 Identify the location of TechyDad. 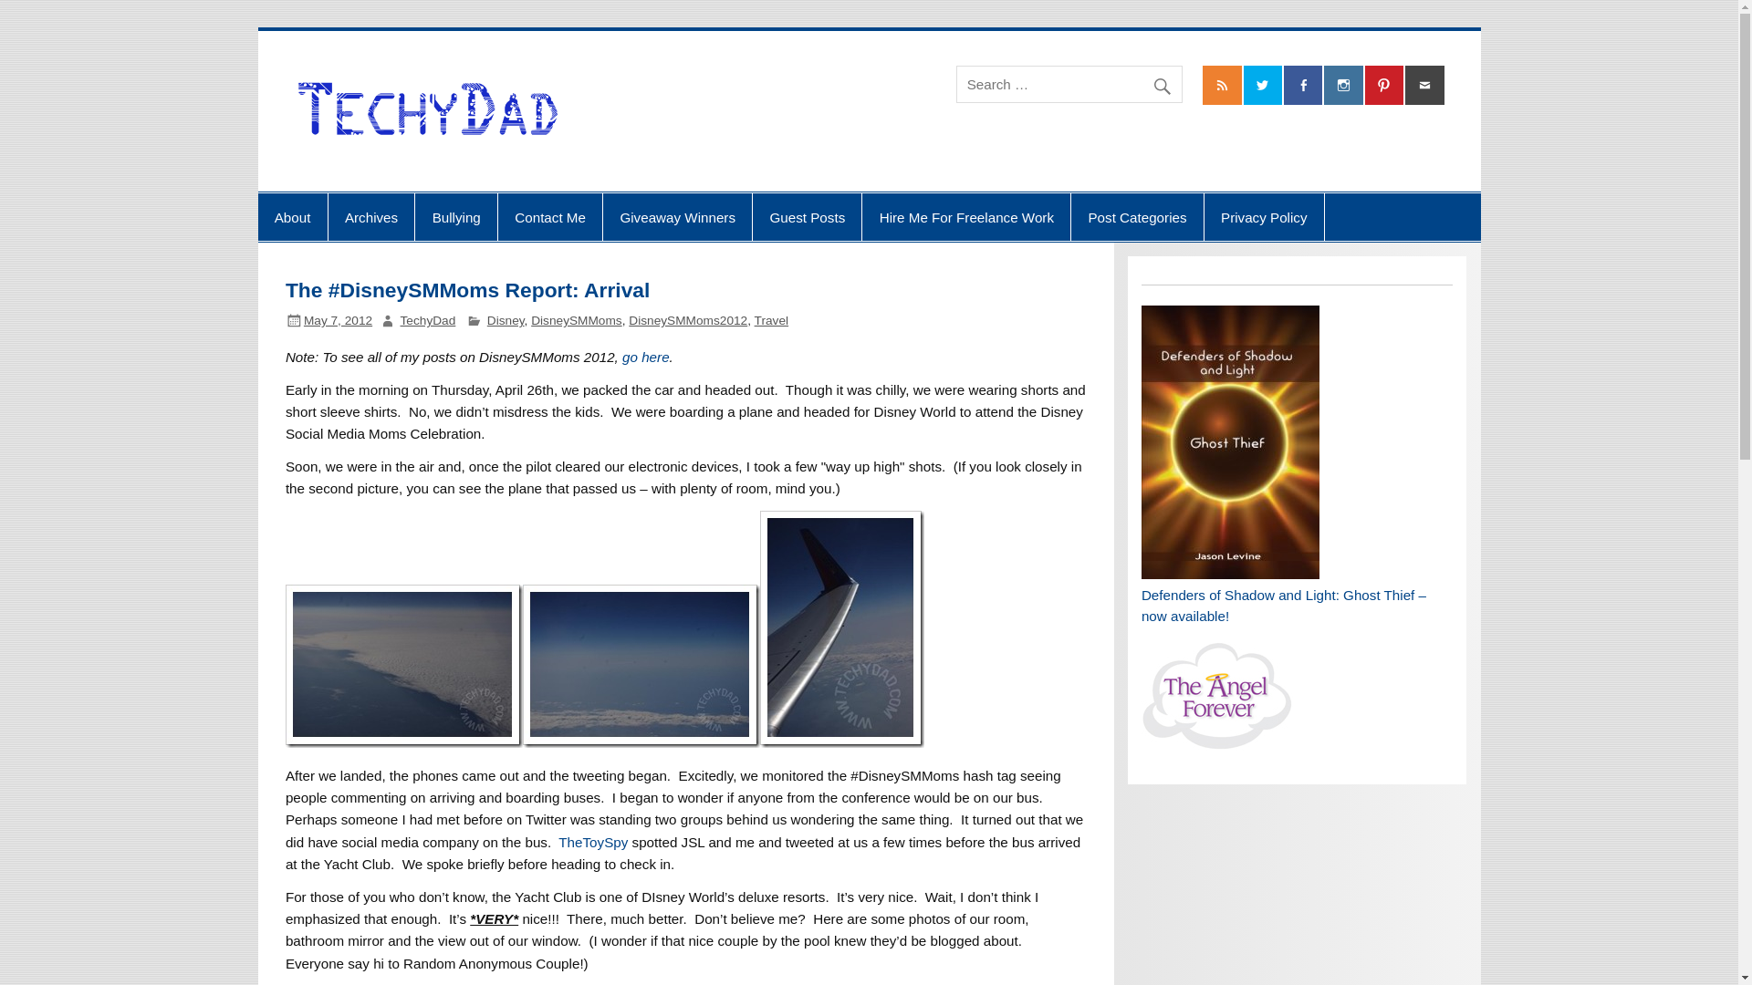
(428, 320).